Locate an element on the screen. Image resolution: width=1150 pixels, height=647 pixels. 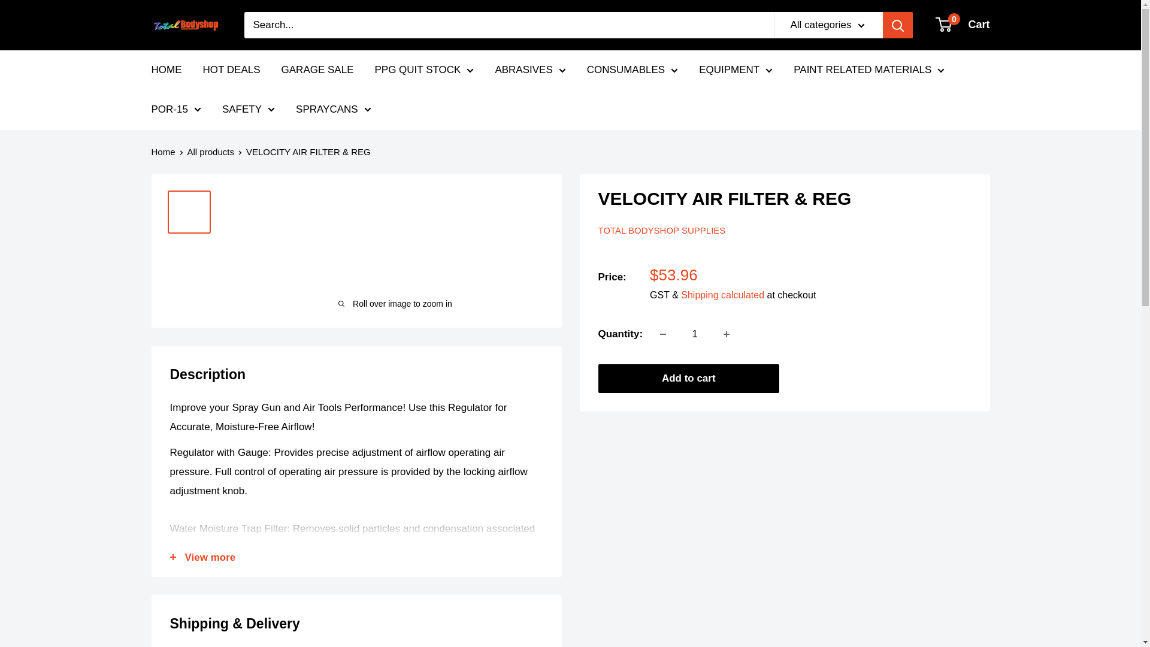
Decrease quantity by 1 is located at coordinates (663, 334).